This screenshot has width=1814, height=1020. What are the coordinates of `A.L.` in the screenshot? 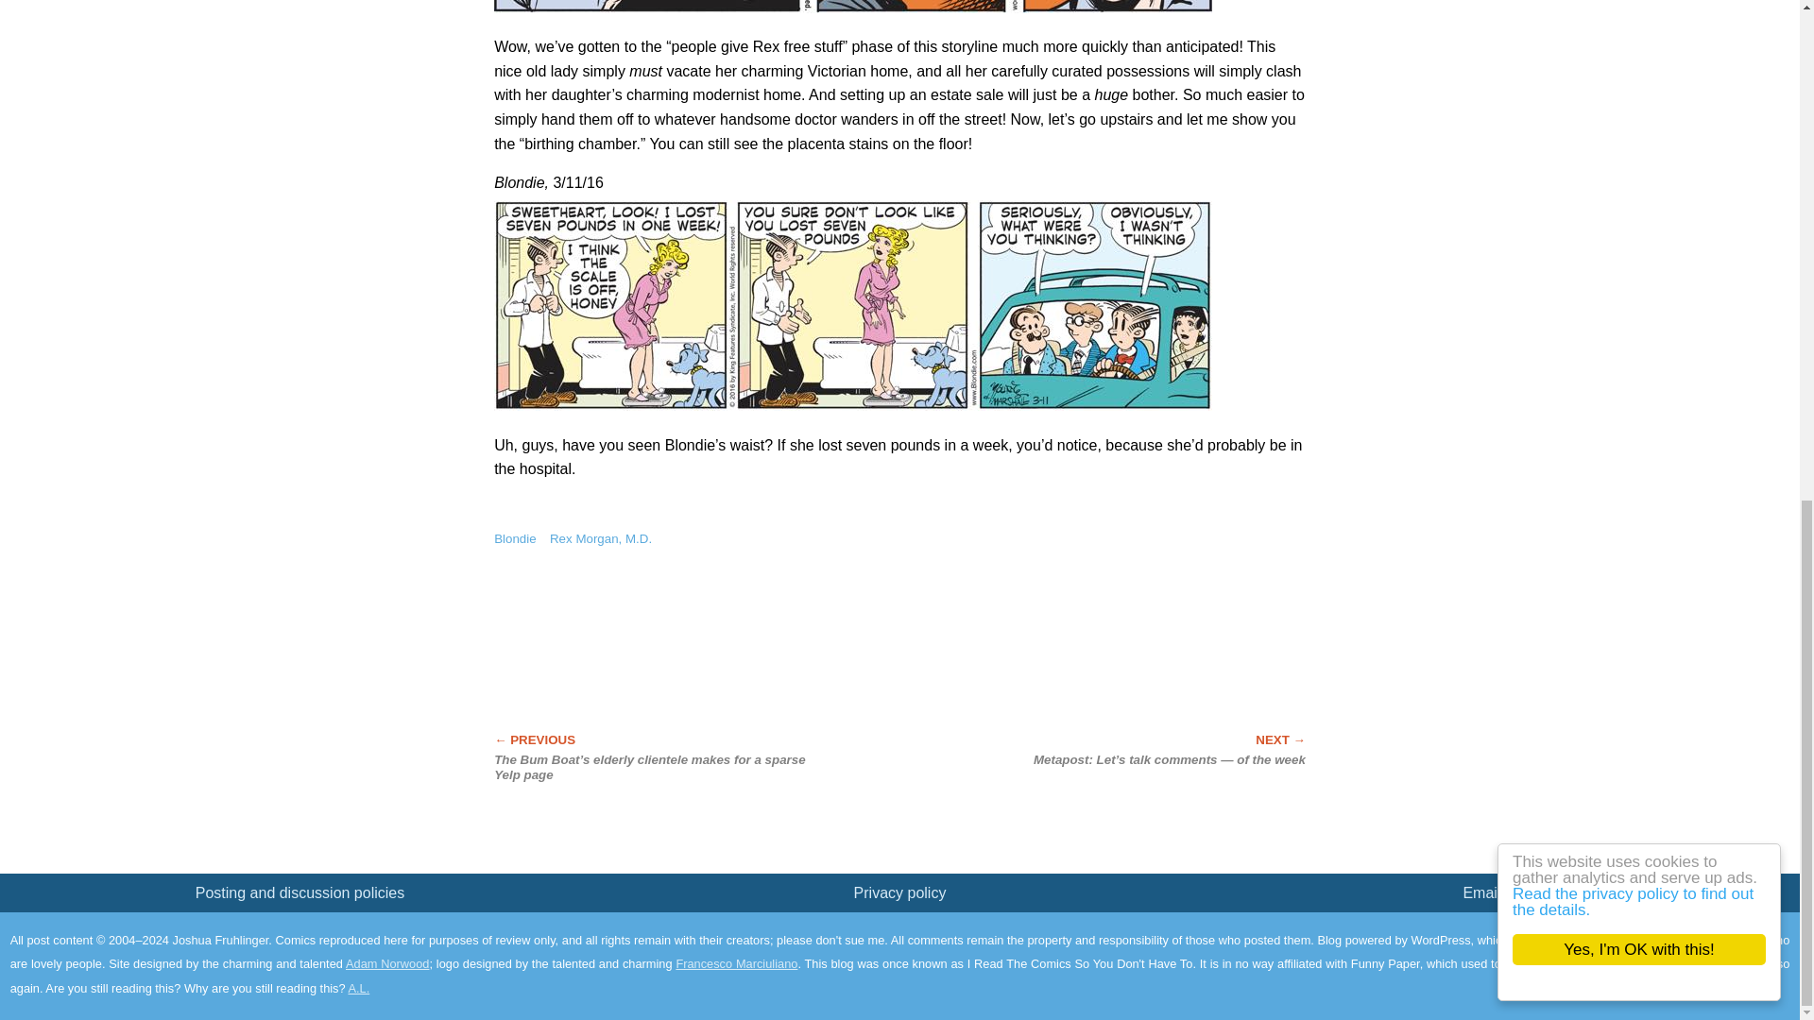 It's located at (359, 988).